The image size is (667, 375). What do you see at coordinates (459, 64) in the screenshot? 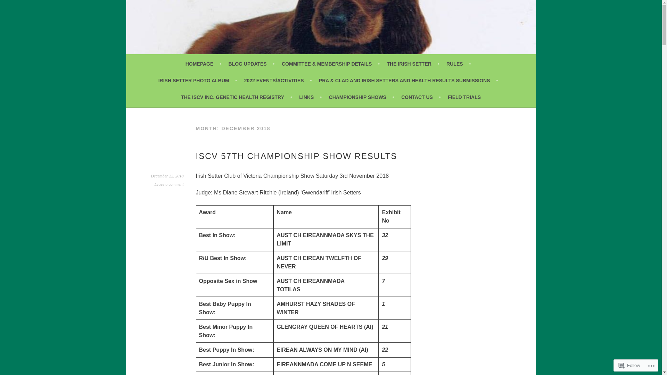
I see `RULES` at bounding box center [459, 64].